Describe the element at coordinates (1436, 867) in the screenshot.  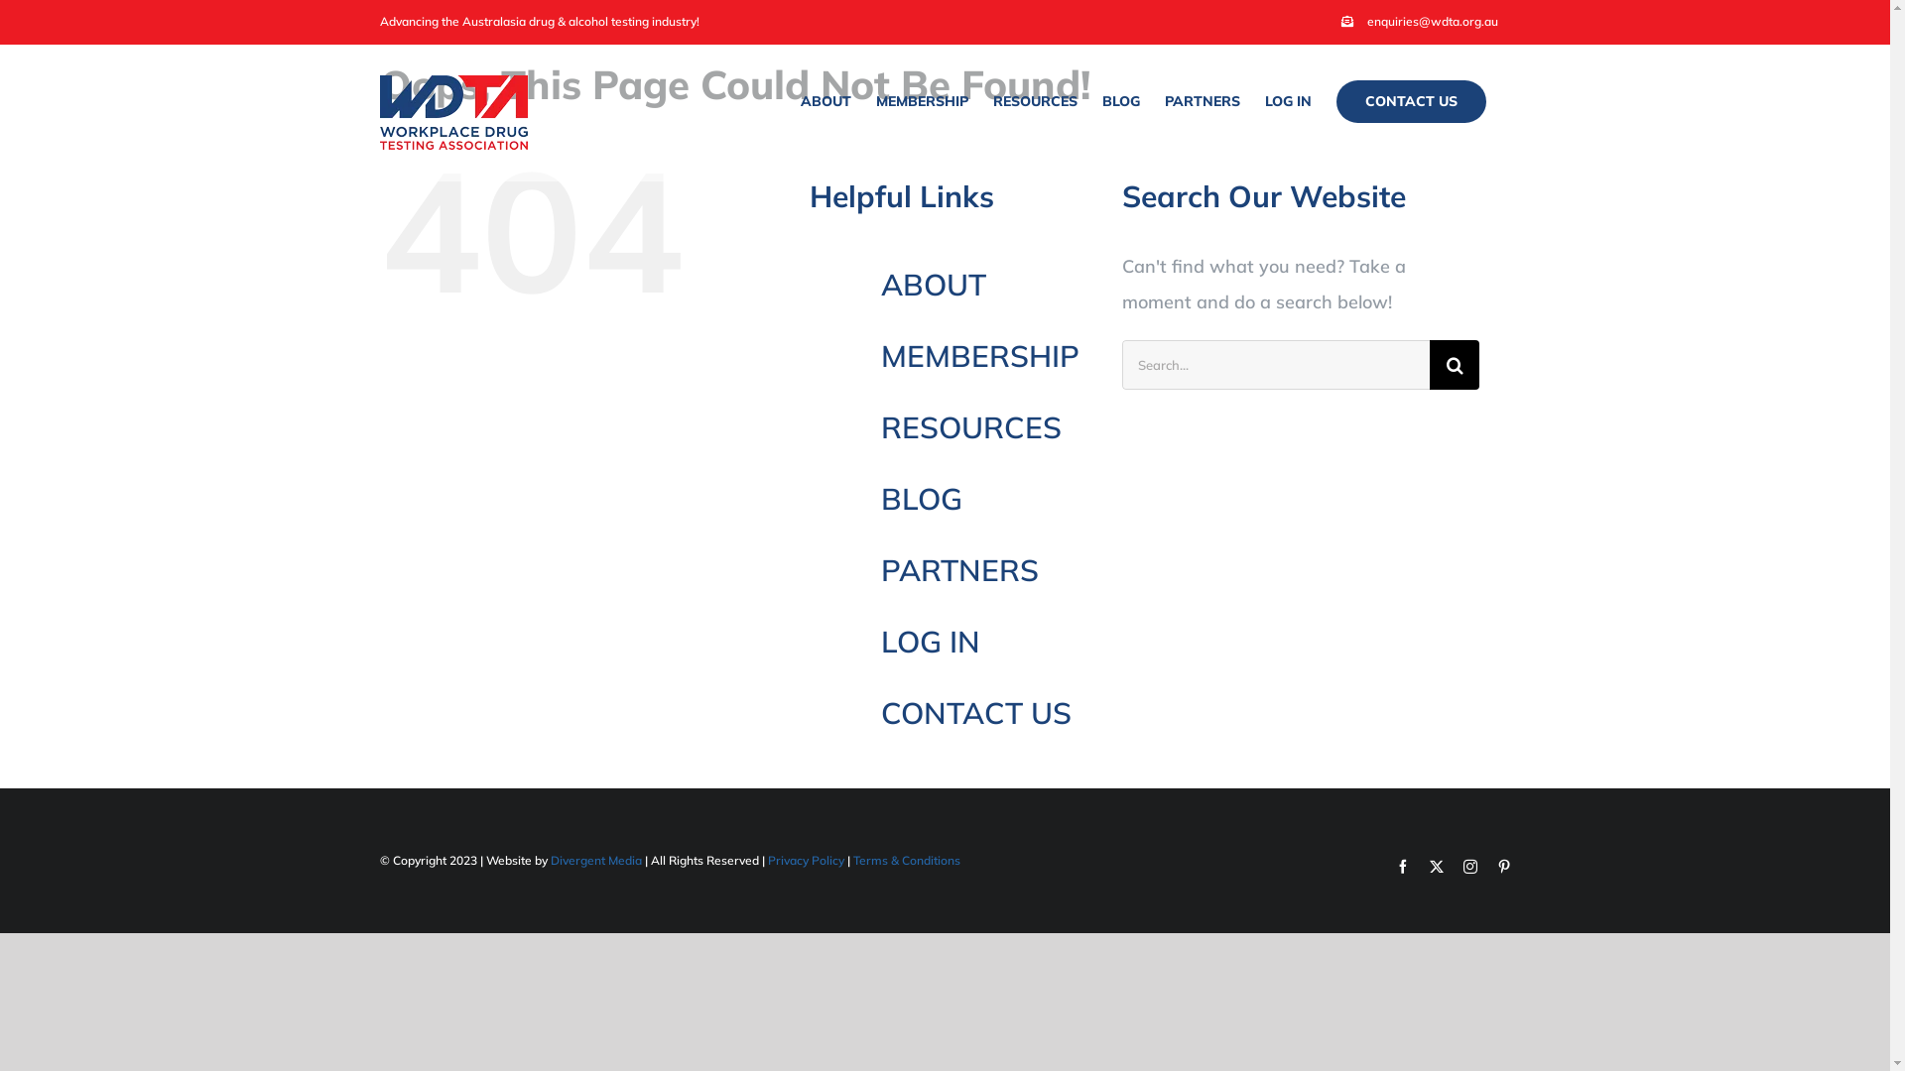
I see `Twitter` at that location.